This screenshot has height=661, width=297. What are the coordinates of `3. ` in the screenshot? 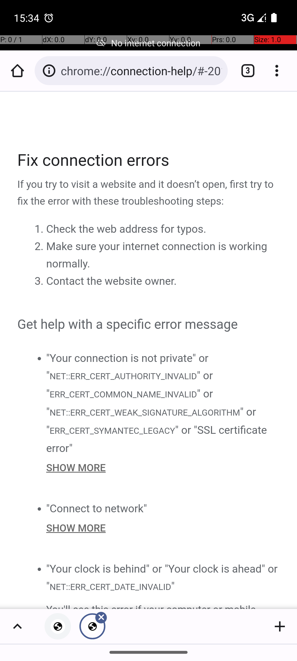 It's located at (40, 281).